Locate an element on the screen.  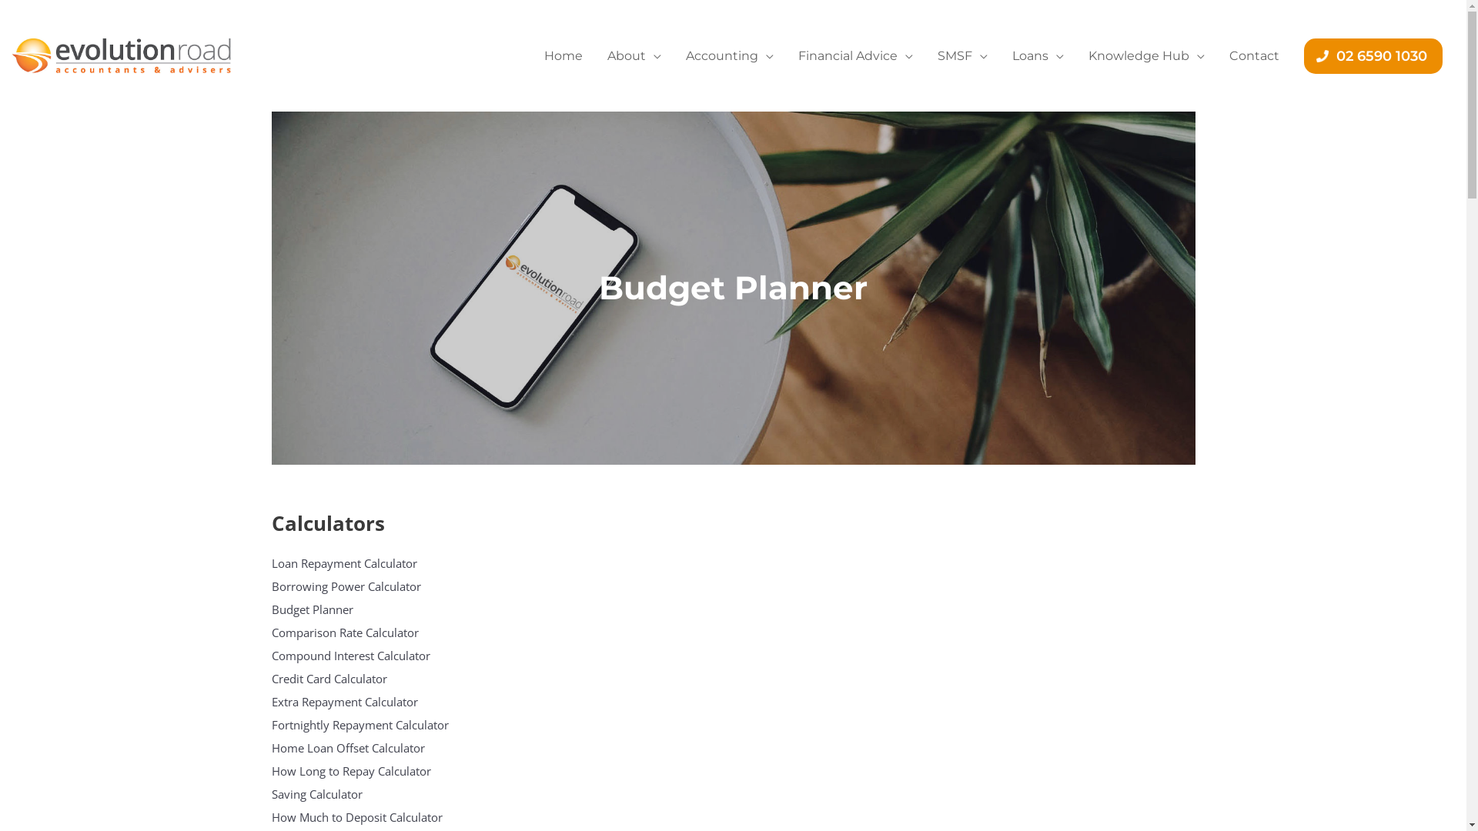
Extra Repayment Calculator is located at coordinates (394, 702).